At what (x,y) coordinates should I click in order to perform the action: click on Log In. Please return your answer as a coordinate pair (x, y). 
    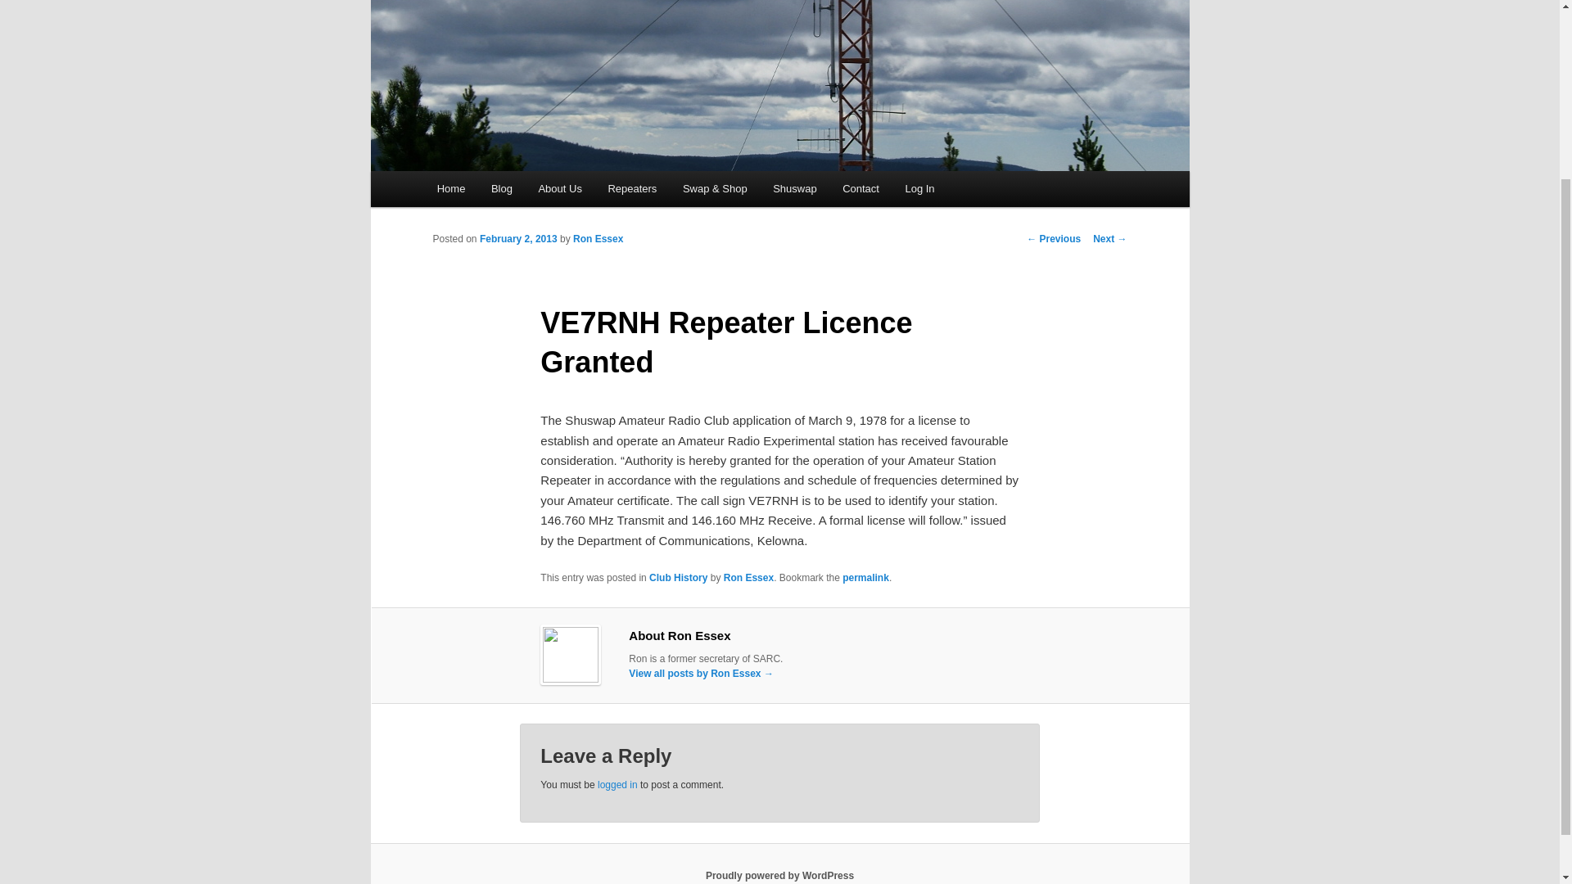
    Looking at the image, I should click on (920, 188).